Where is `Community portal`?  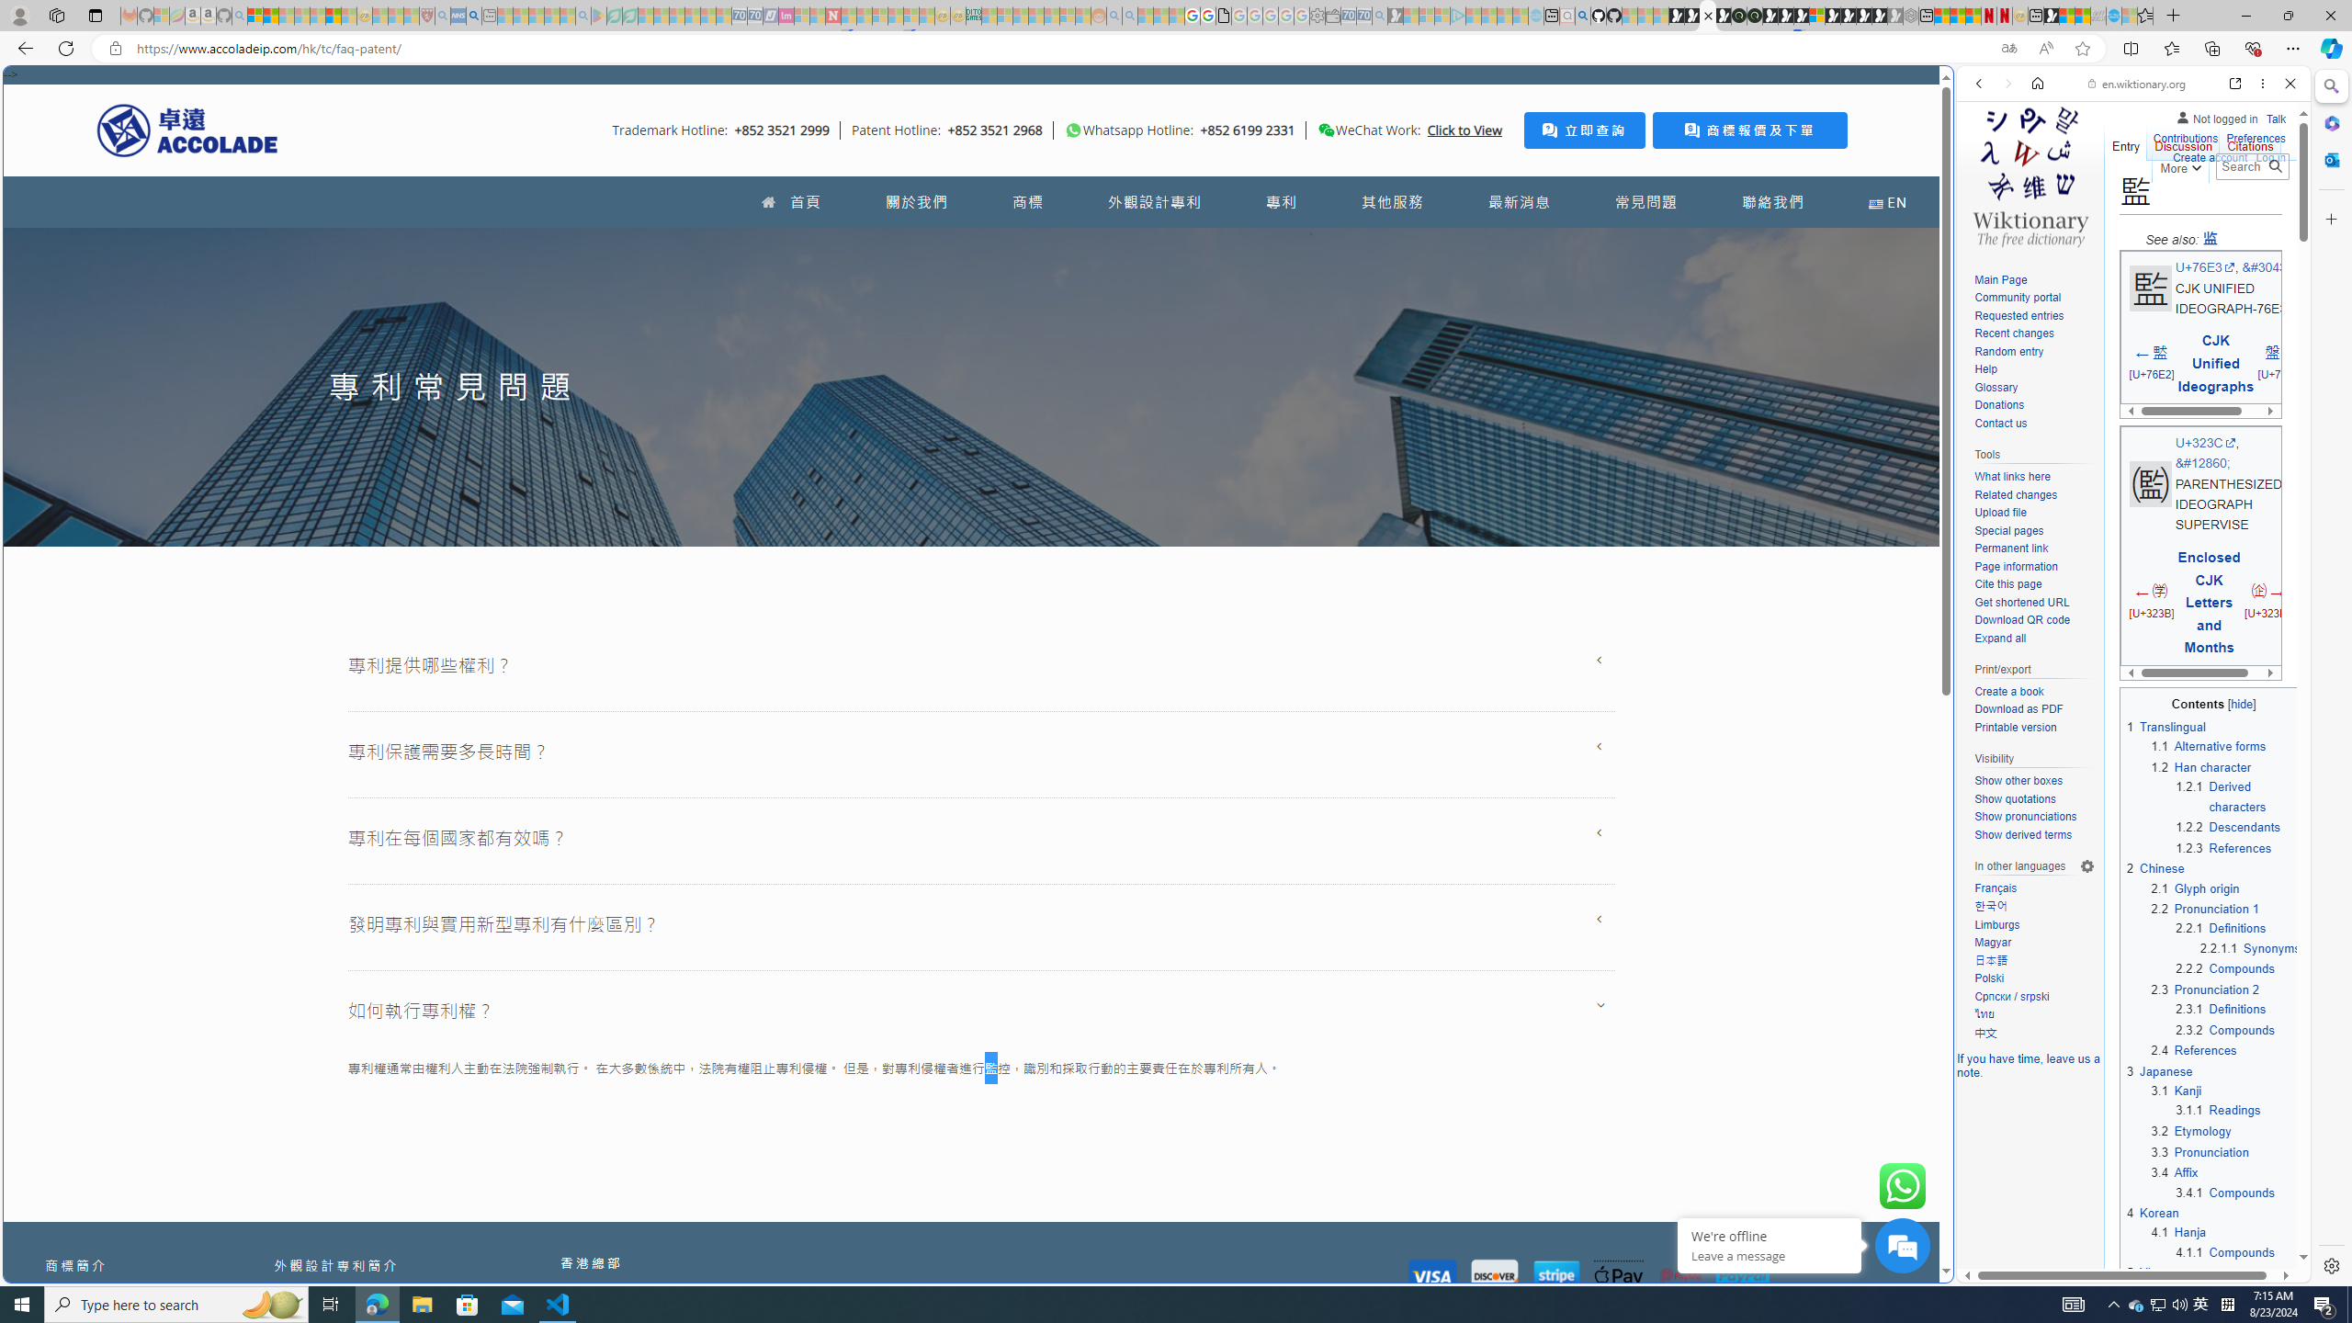
Community portal is located at coordinates (2034, 299).